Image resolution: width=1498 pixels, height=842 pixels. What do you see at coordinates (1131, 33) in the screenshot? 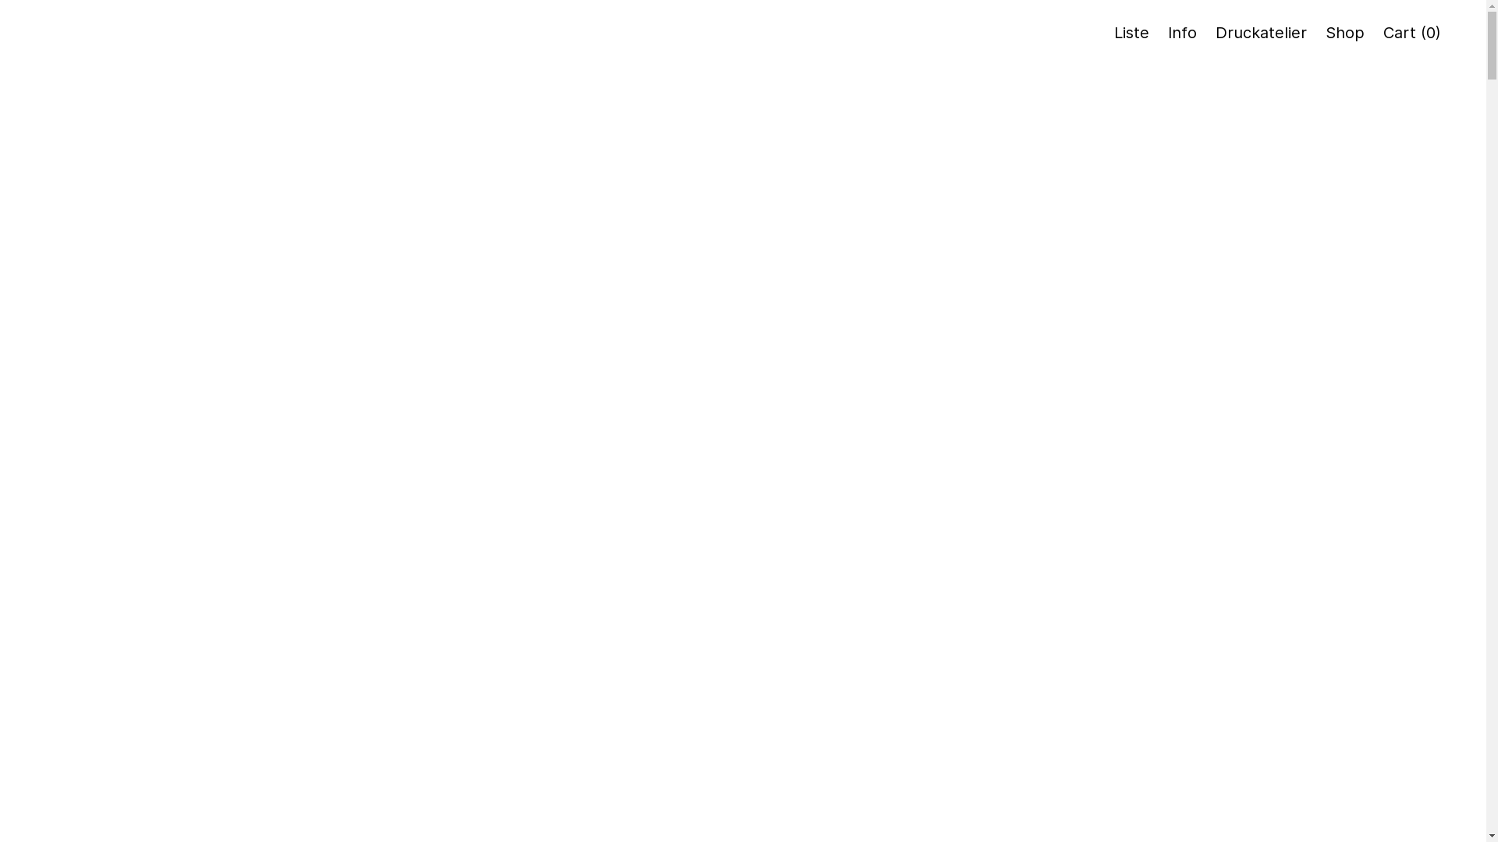
I see `Liste` at bounding box center [1131, 33].